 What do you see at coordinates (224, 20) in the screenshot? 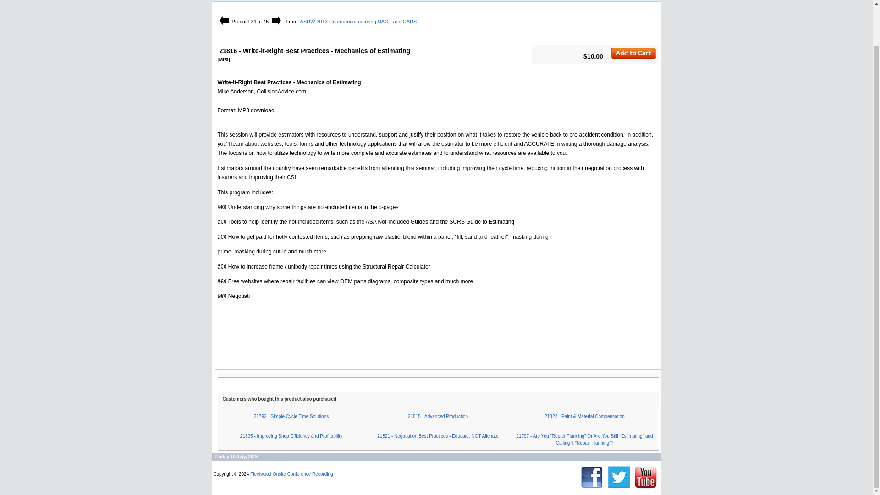
I see ` Previous Product ` at bounding box center [224, 20].